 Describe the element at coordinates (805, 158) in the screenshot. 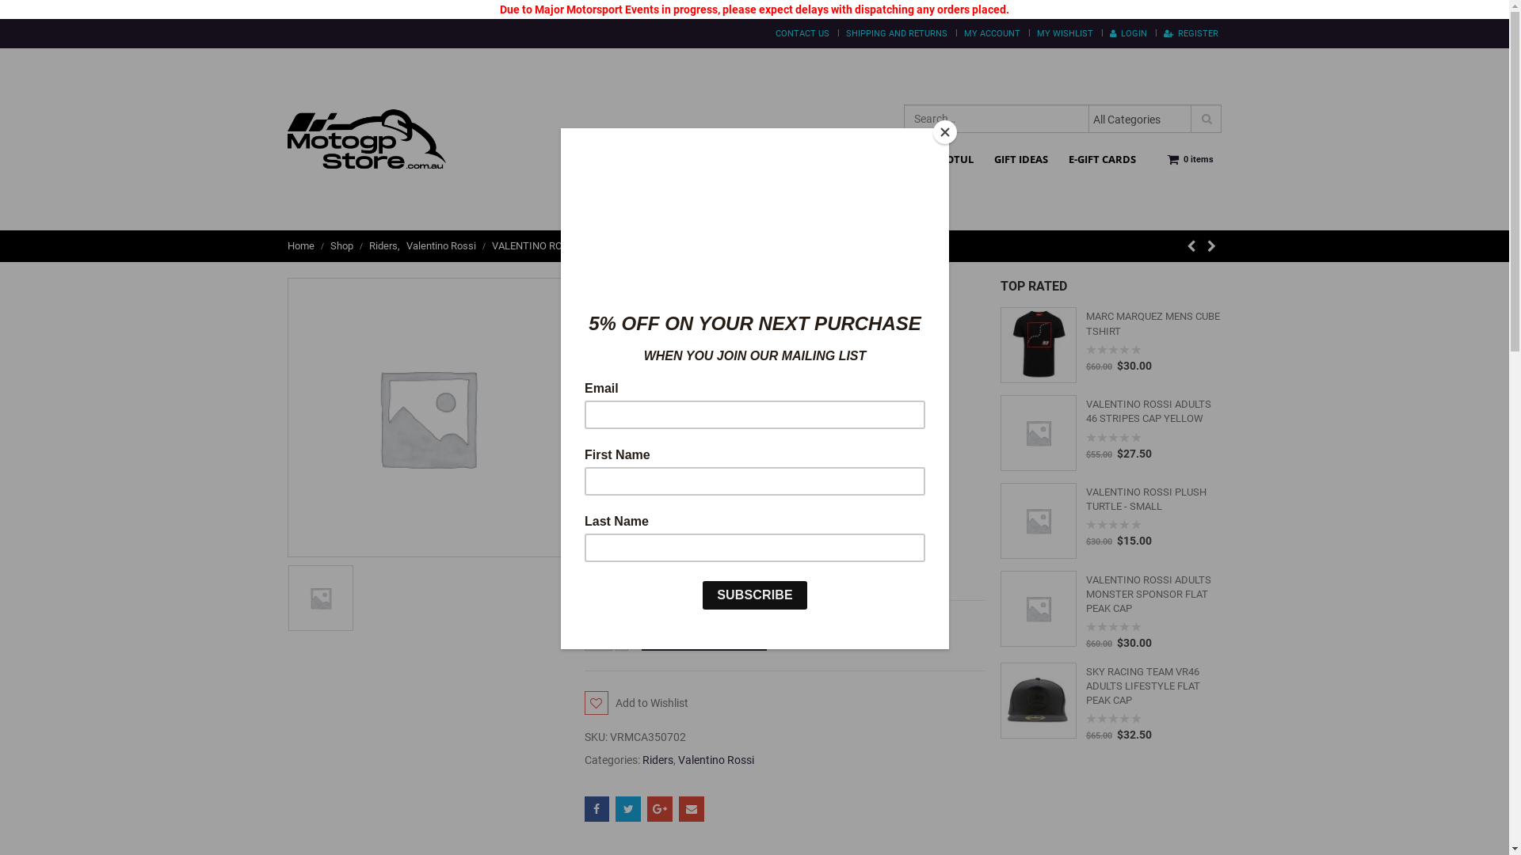

I see `SUPERBIKES` at that location.